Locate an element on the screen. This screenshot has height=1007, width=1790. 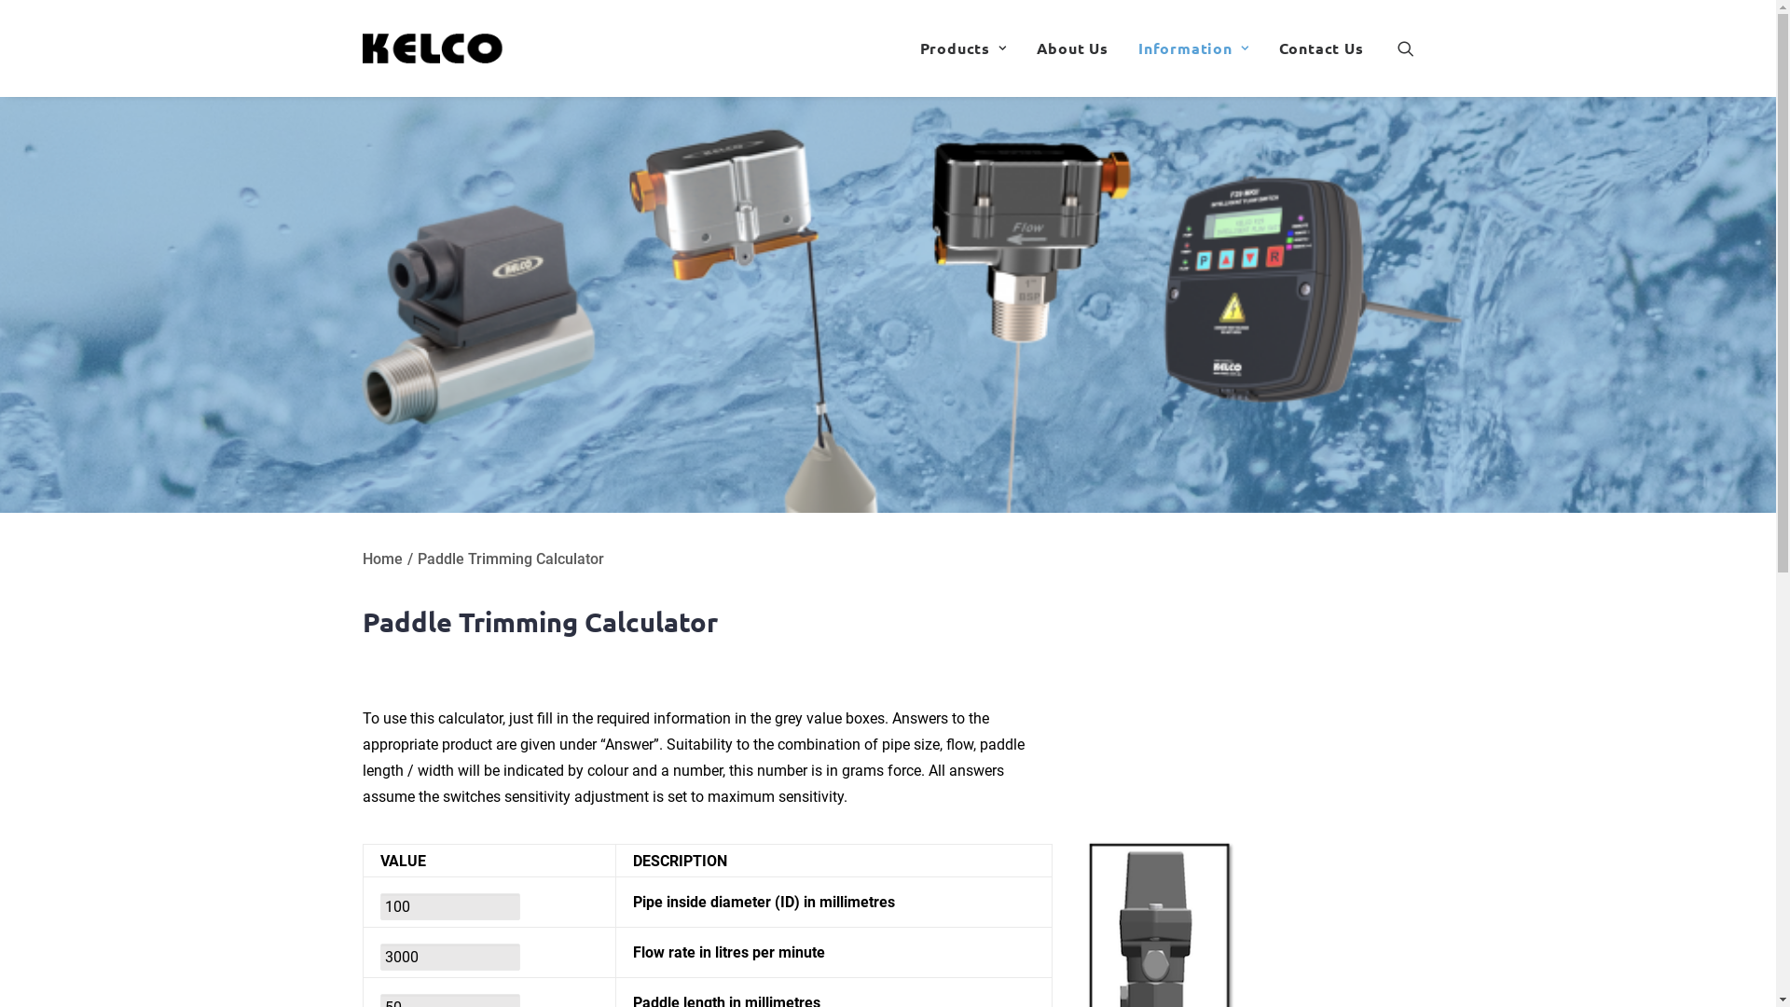
3000 is located at coordinates (450, 957).